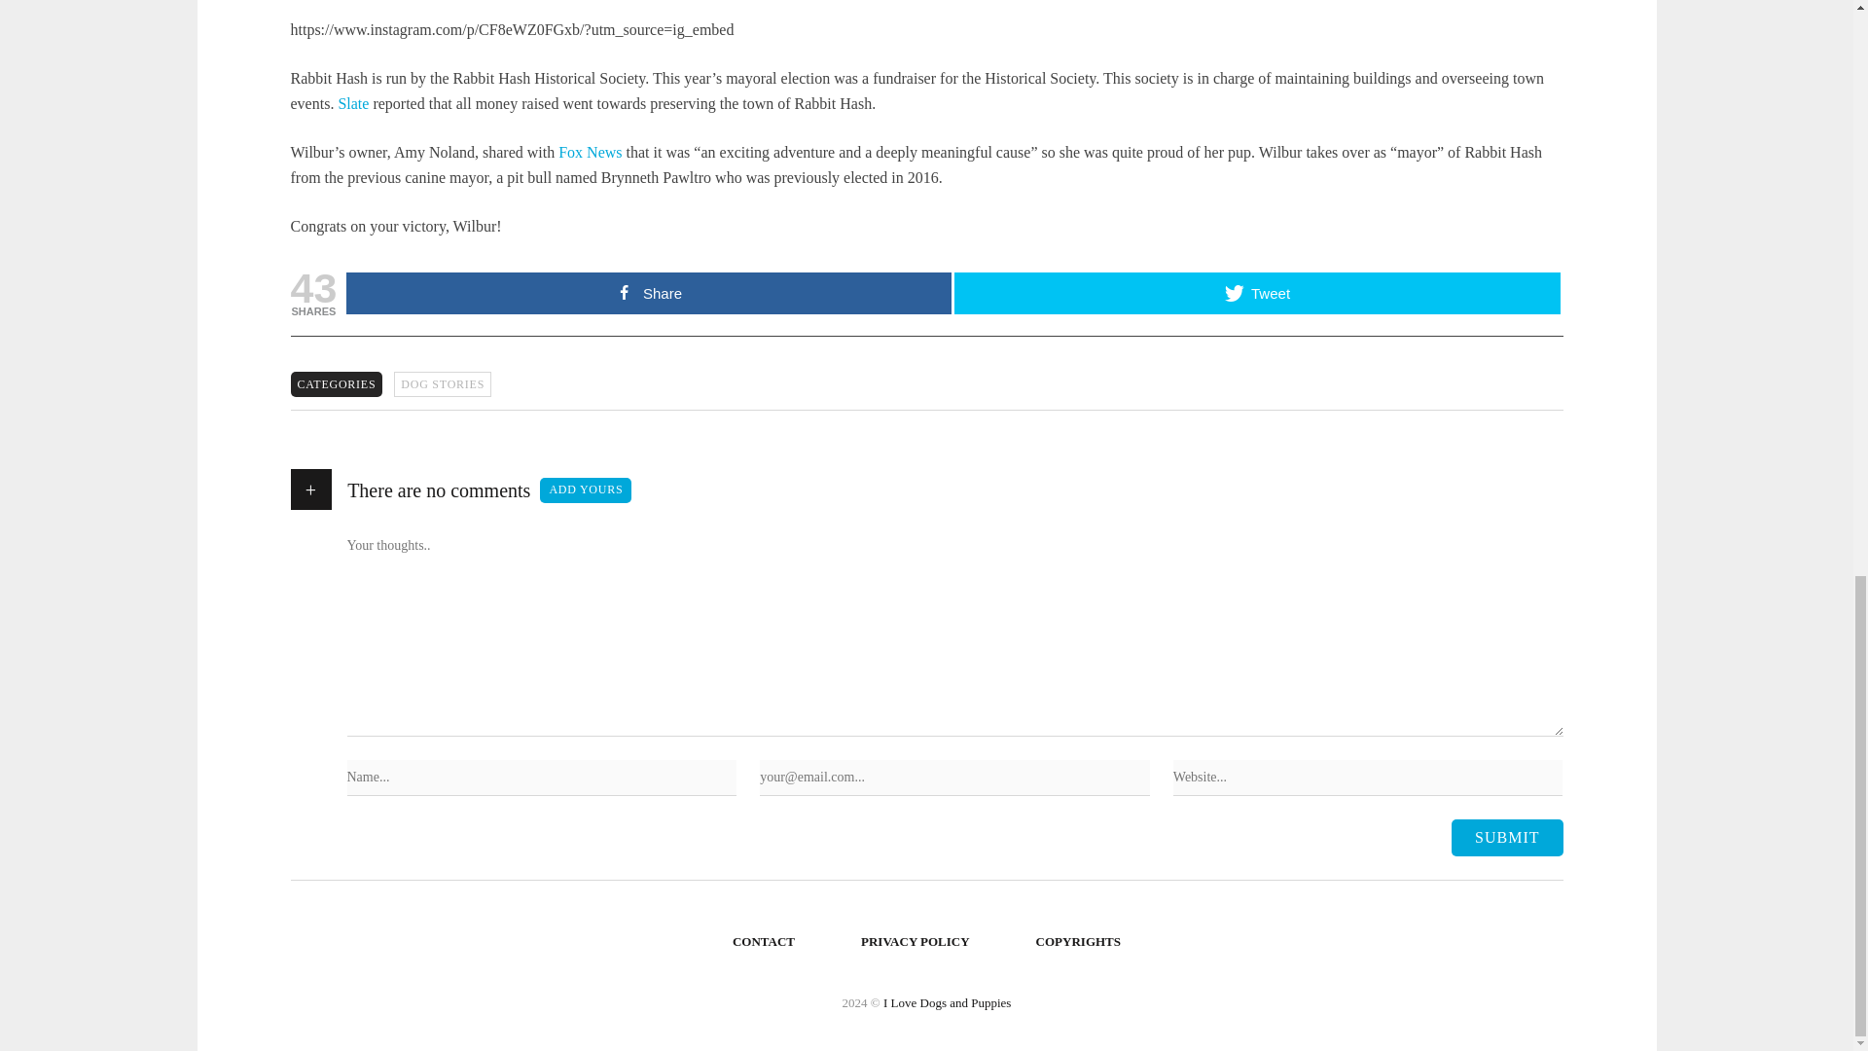  What do you see at coordinates (442, 384) in the screenshot?
I see `DOG STORIES` at bounding box center [442, 384].